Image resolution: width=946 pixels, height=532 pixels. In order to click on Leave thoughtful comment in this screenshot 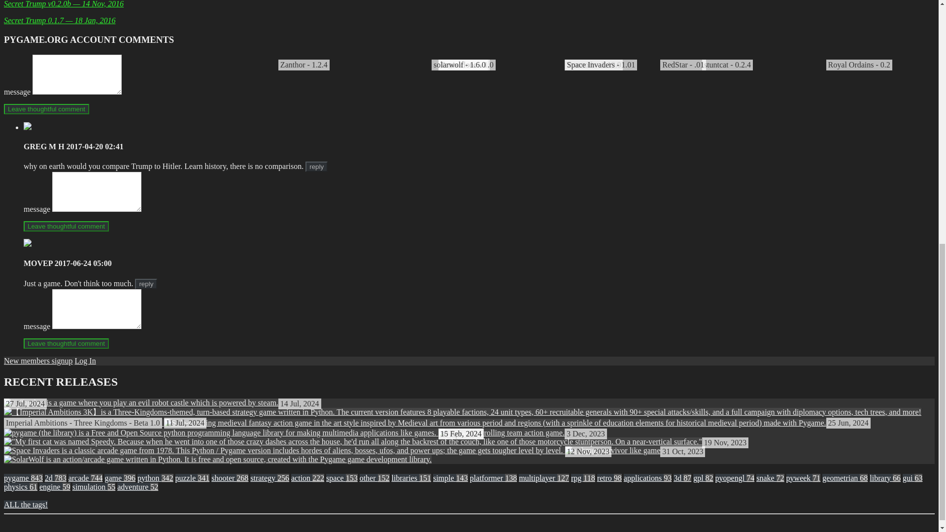, I will do `click(38, 361)`.